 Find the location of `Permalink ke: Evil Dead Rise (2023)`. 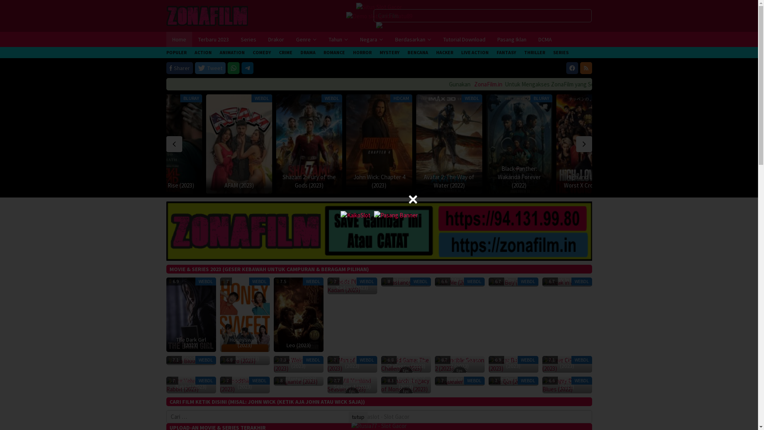

Permalink ke: Evil Dead Rise (2023) is located at coordinates (379, 144).